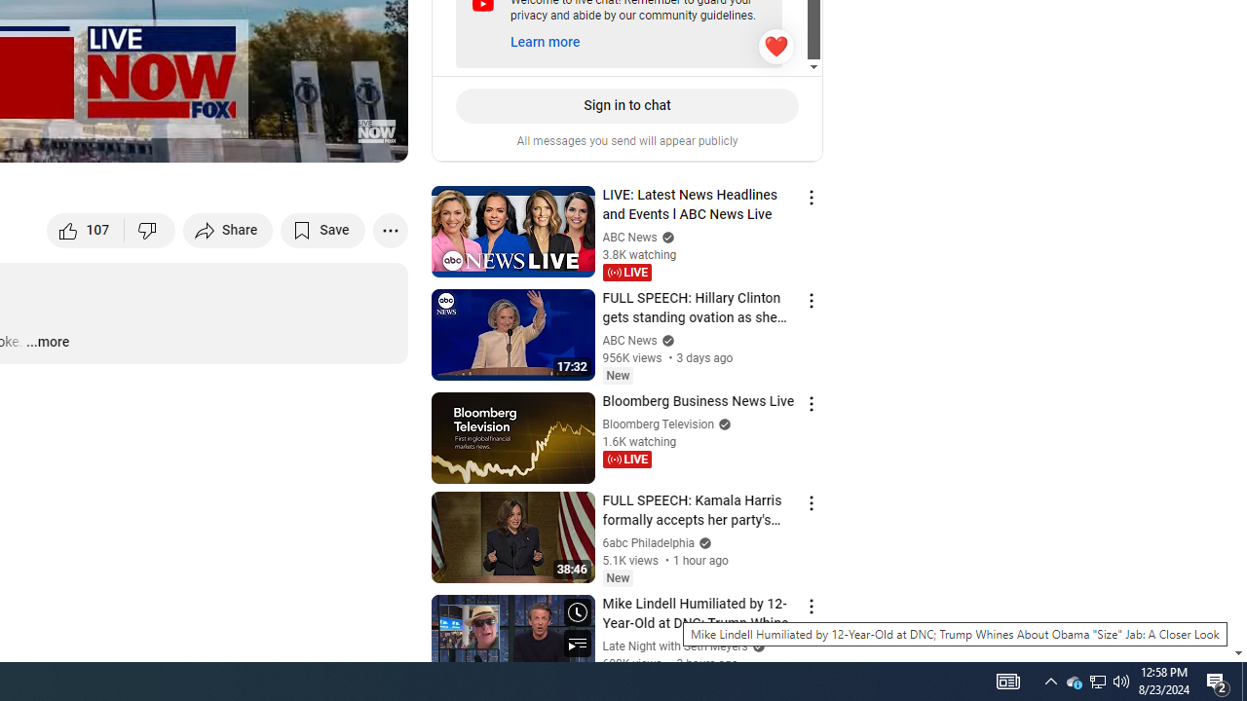 The height and width of the screenshot is (701, 1247). What do you see at coordinates (627, 105) in the screenshot?
I see `Sign in to chat` at bounding box center [627, 105].